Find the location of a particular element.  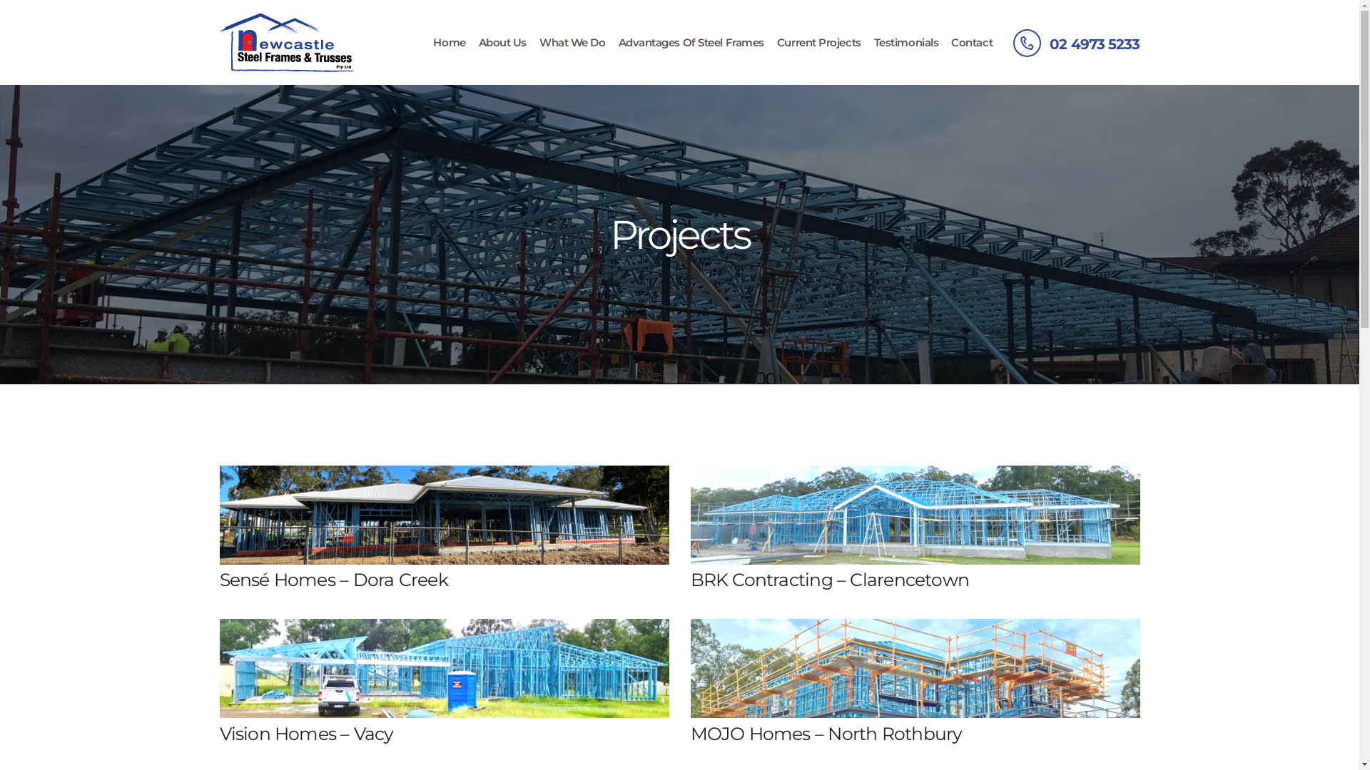

Contact is located at coordinates (972, 43).